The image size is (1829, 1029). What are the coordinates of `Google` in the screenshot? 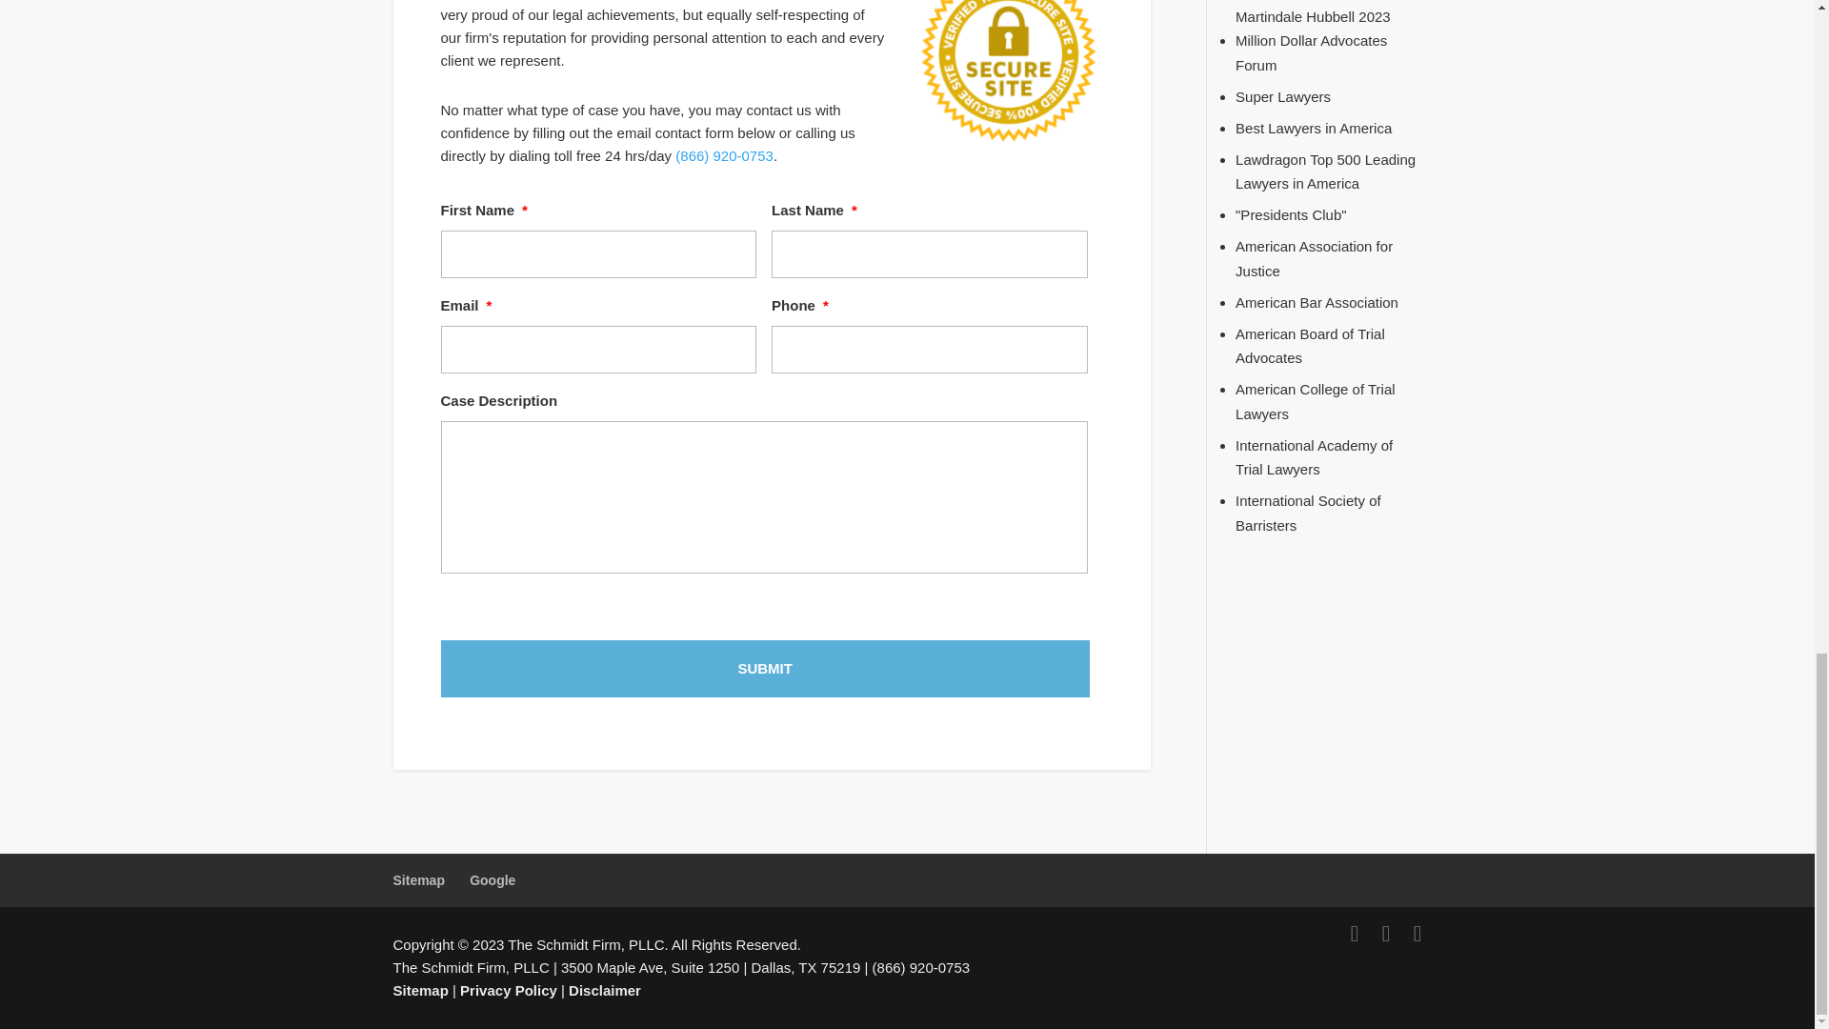 It's located at (492, 880).